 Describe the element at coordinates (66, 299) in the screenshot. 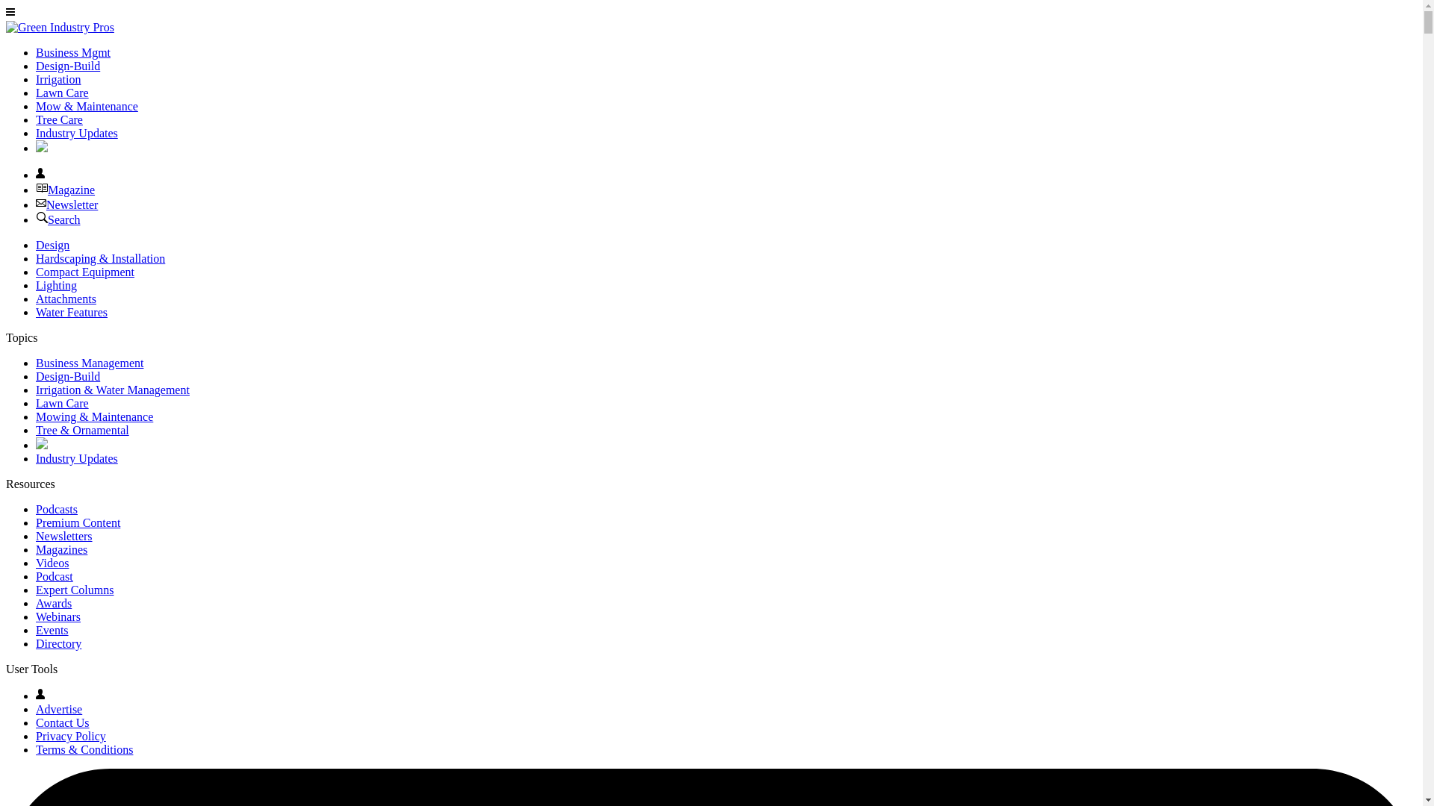

I see `Attachments` at that location.